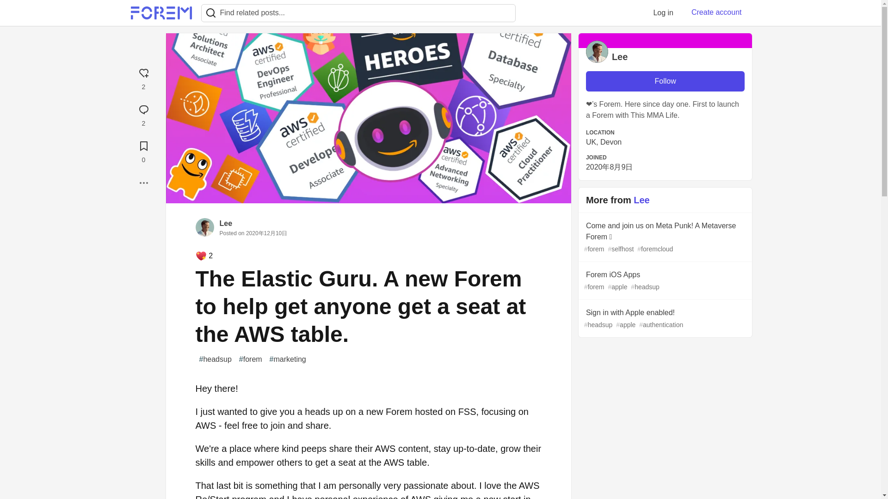  I want to click on Lee, so click(226, 224).